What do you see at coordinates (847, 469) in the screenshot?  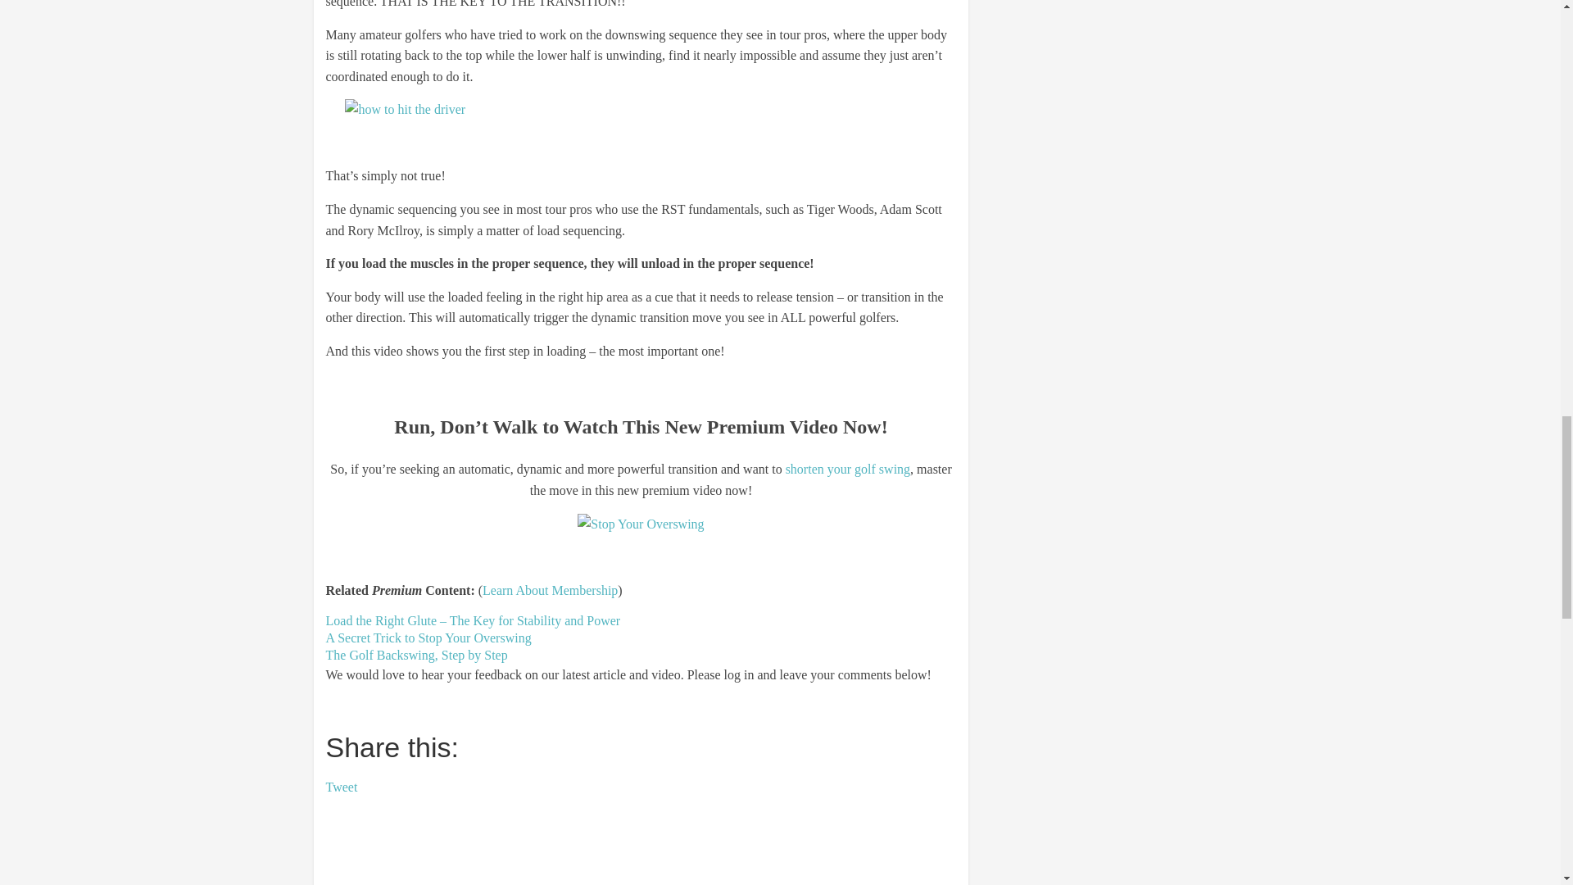 I see `shorten your golf swing` at bounding box center [847, 469].